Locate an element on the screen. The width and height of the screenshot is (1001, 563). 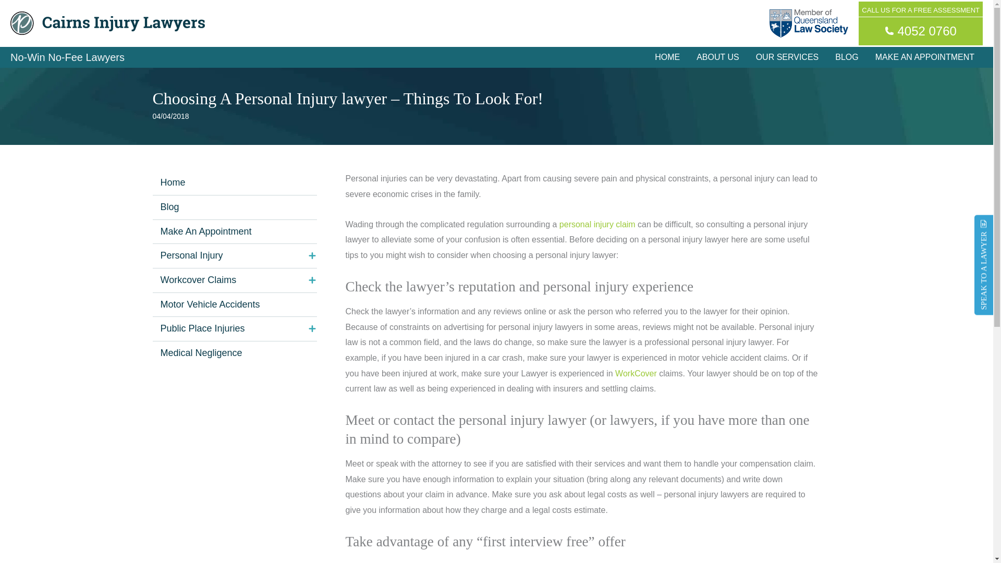
BLOG is located at coordinates (847, 57).